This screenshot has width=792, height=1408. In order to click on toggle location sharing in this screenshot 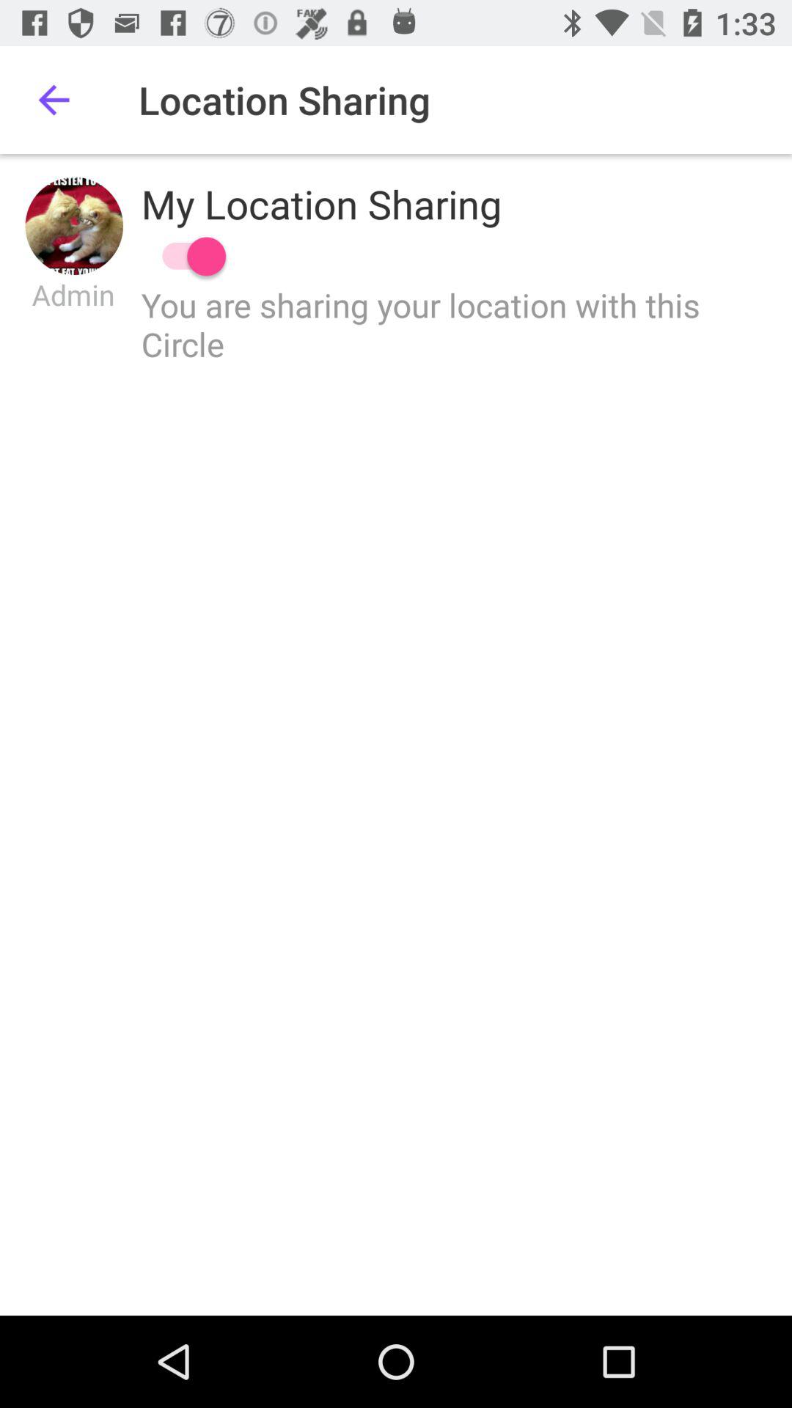, I will do `click(186, 257)`.